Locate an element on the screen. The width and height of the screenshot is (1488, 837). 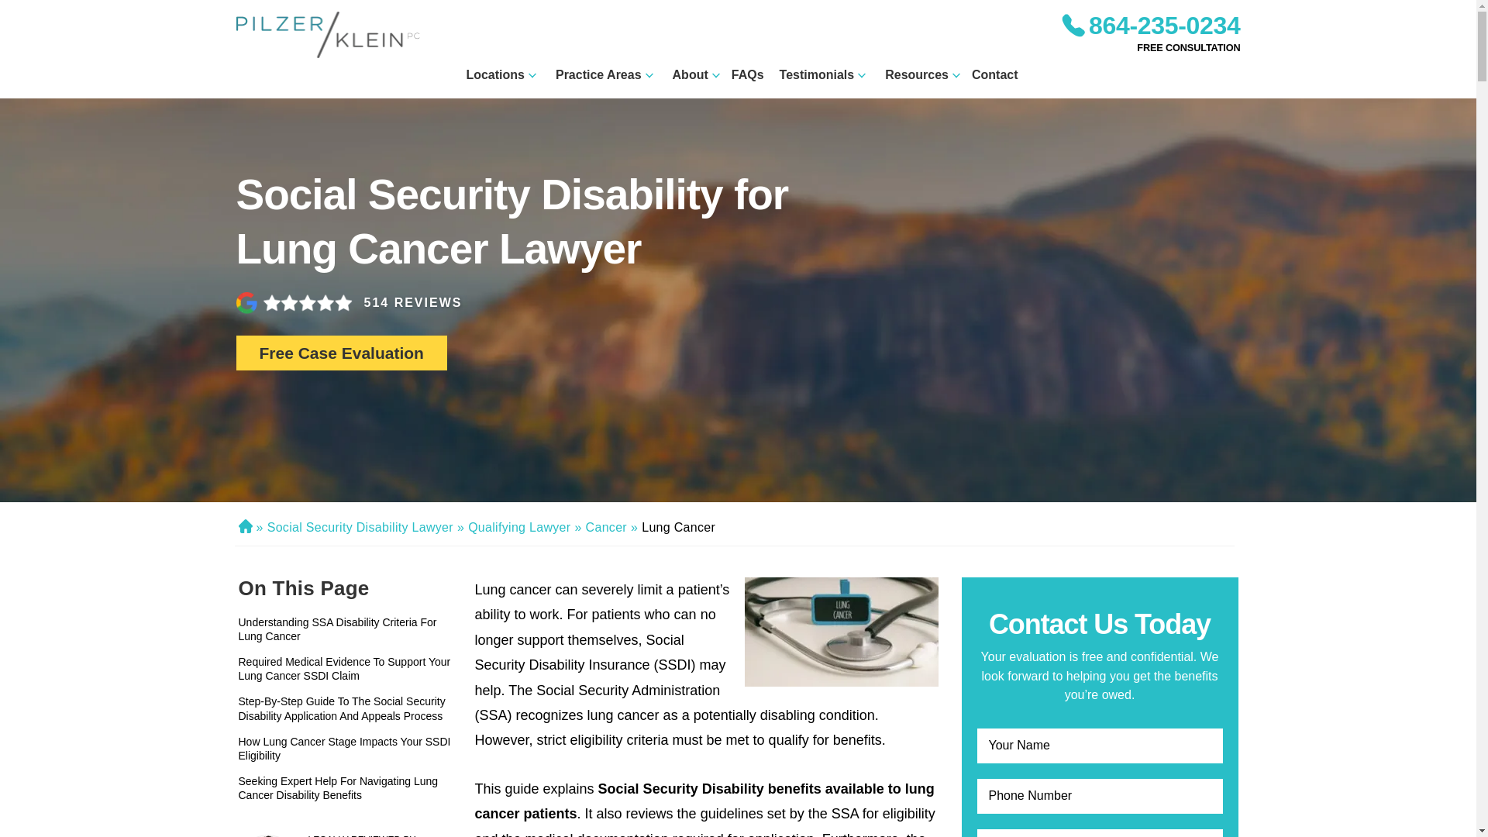
Kevin Klein is located at coordinates (267, 835).